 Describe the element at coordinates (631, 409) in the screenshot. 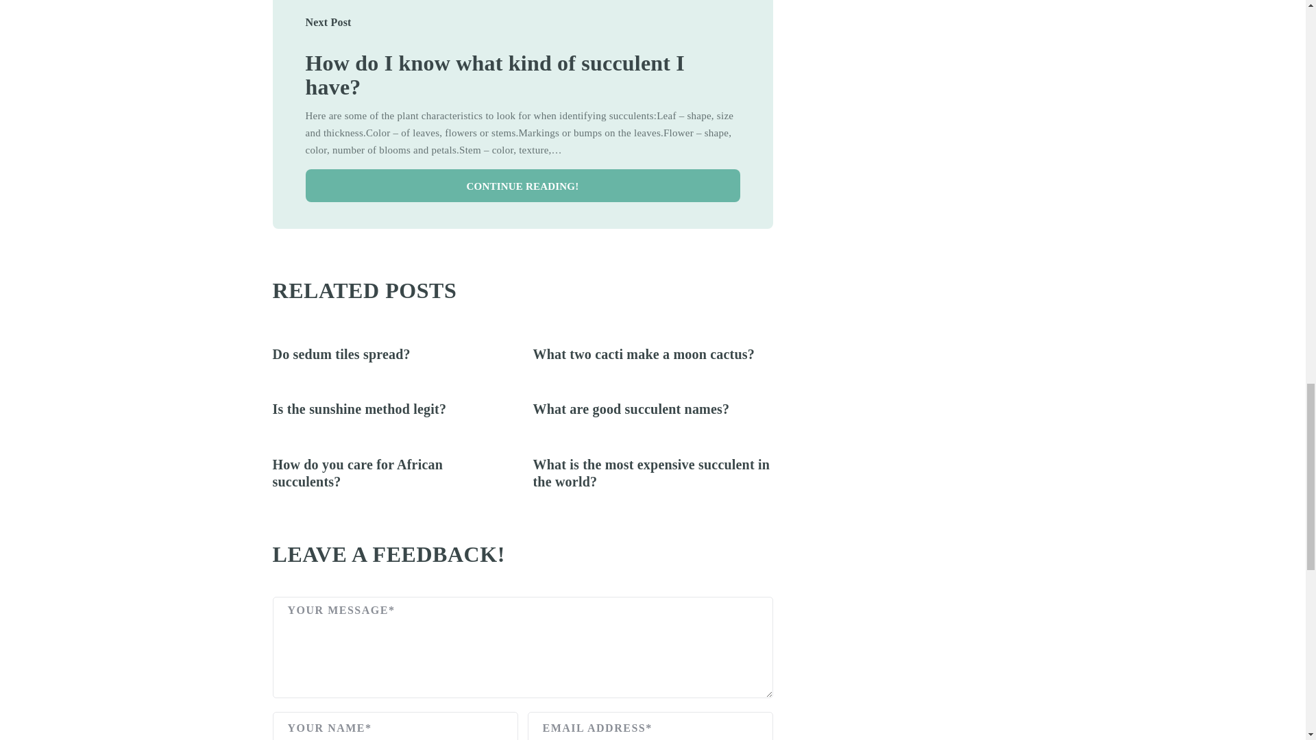

I see `What are good succulent names?` at that location.